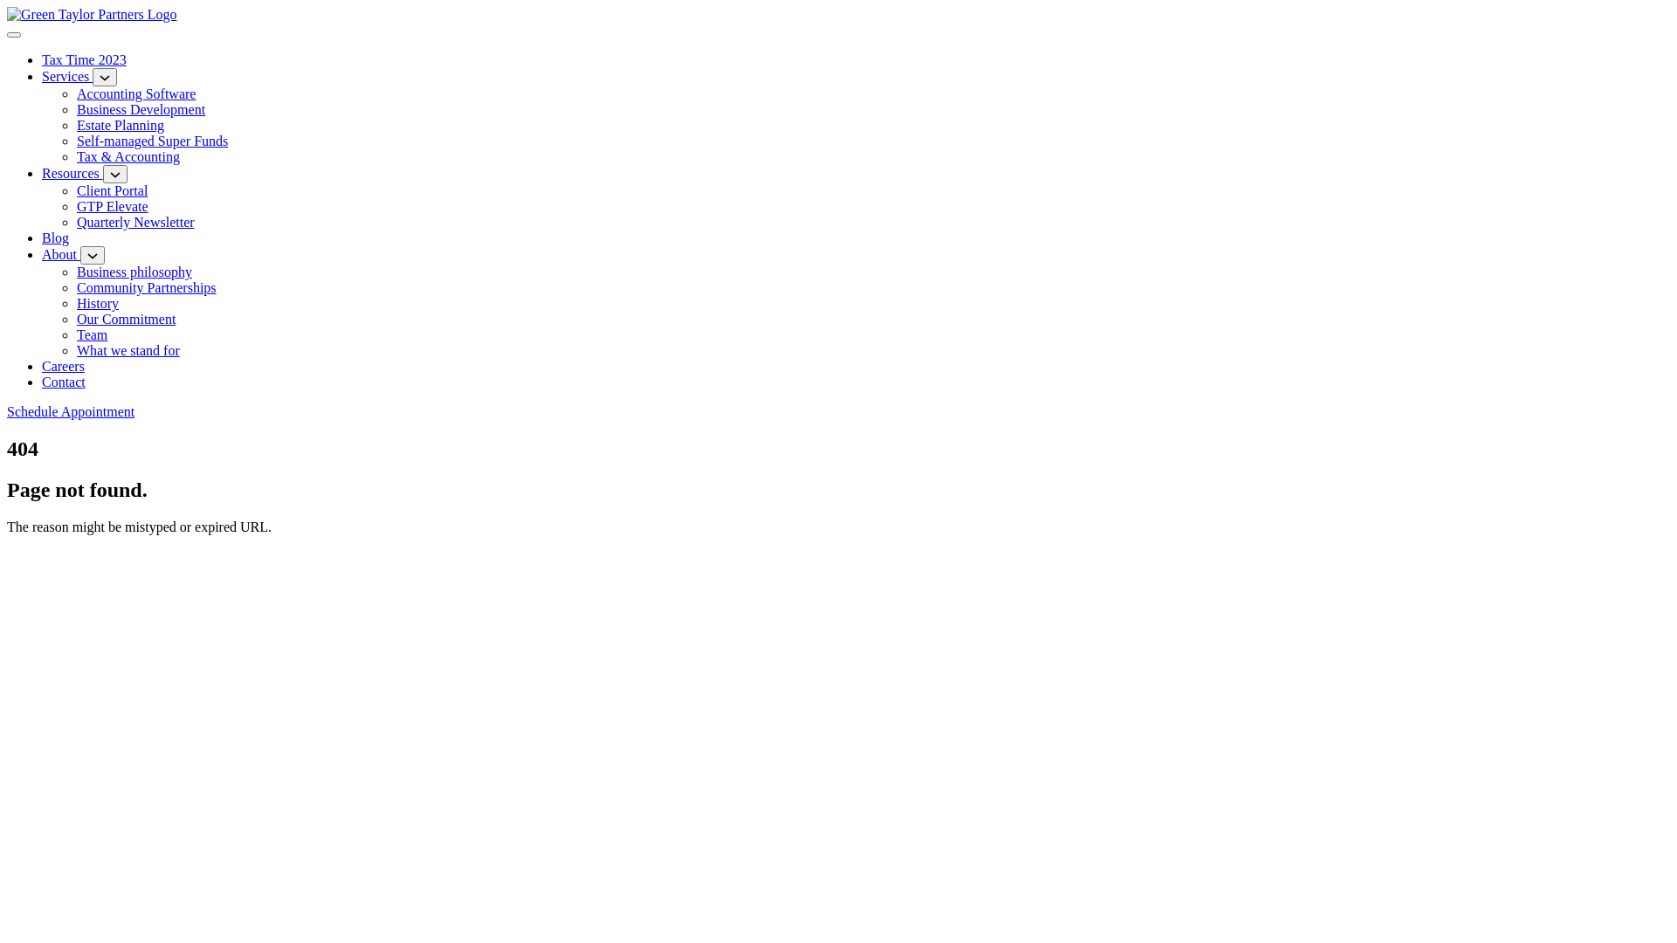  Describe the element at coordinates (128, 157) in the screenshot. I see `Tax & Accounting` at that location.